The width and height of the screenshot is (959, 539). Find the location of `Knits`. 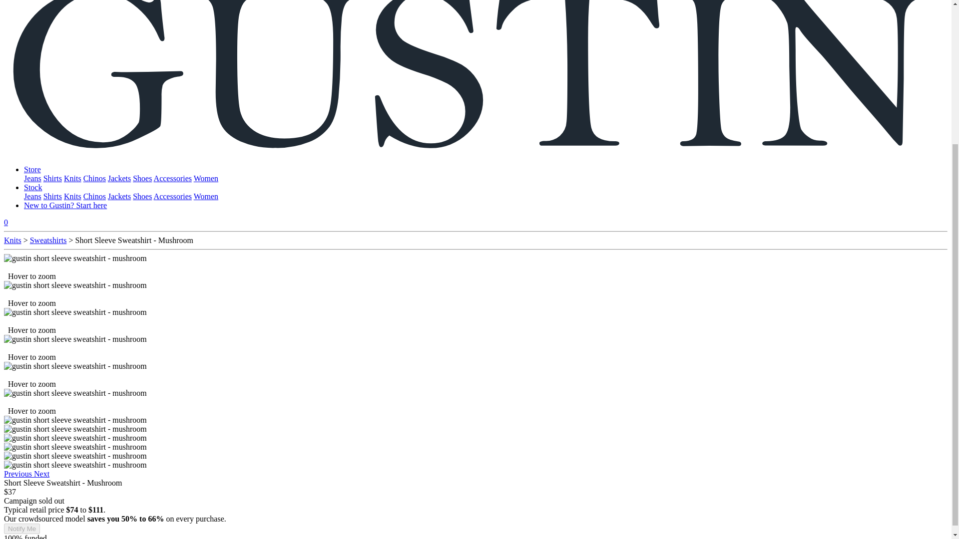

Knits is located at coordinates (73, 196).